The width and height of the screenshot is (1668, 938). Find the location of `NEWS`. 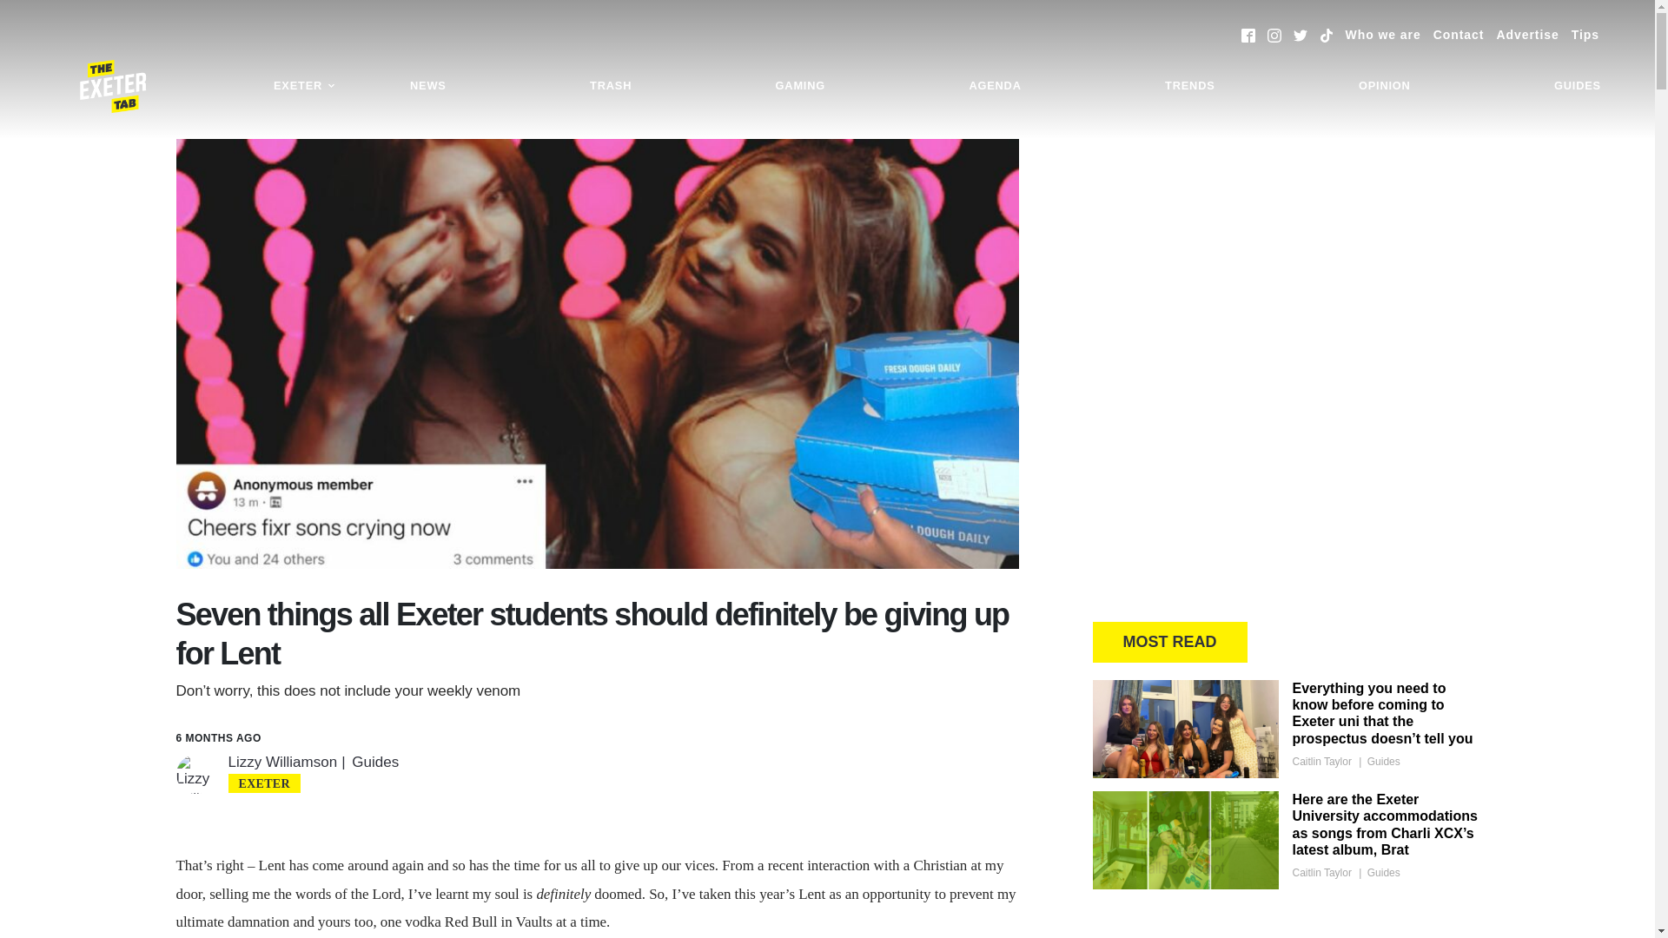

NEWS is located at coordinates (427, 86).